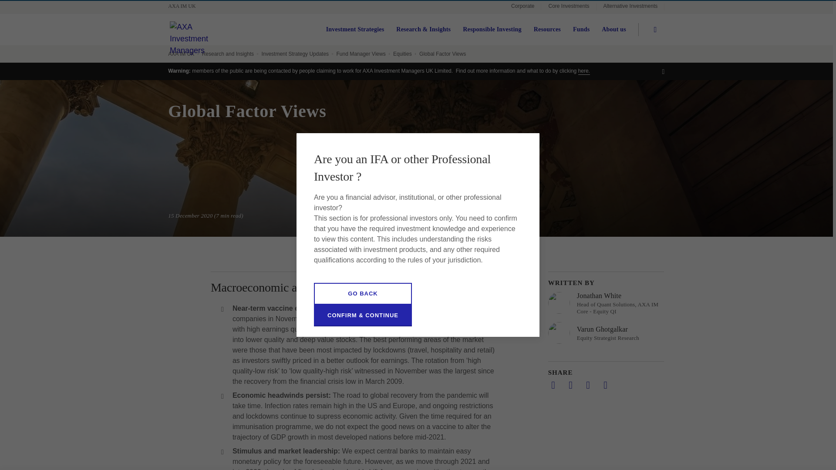 The width and height of the screenshot is (836, 470). What do you see at coordinates (185, 6) in the screenshot?
I see `AXA IM UK, Home` at bounding box center [185, 6].